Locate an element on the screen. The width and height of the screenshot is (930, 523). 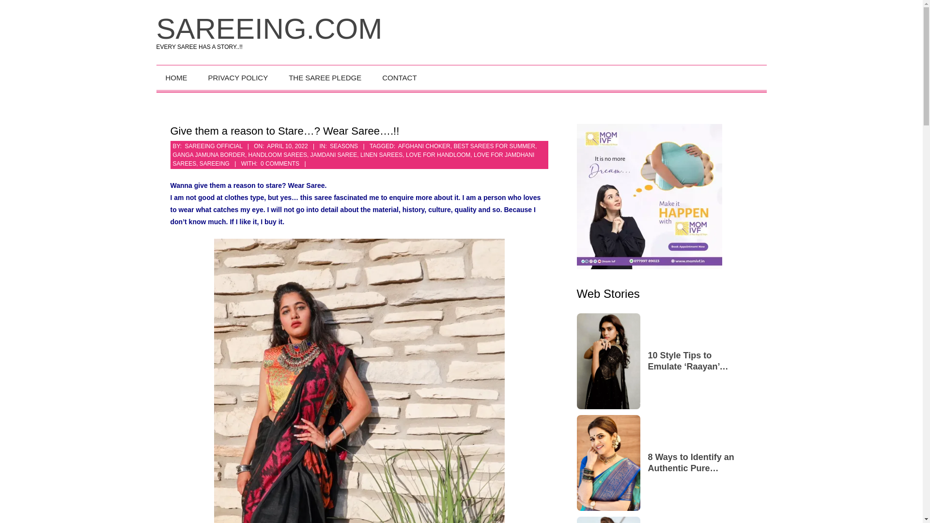
PRIVACY POLICY is located at coordinates (239, 77).